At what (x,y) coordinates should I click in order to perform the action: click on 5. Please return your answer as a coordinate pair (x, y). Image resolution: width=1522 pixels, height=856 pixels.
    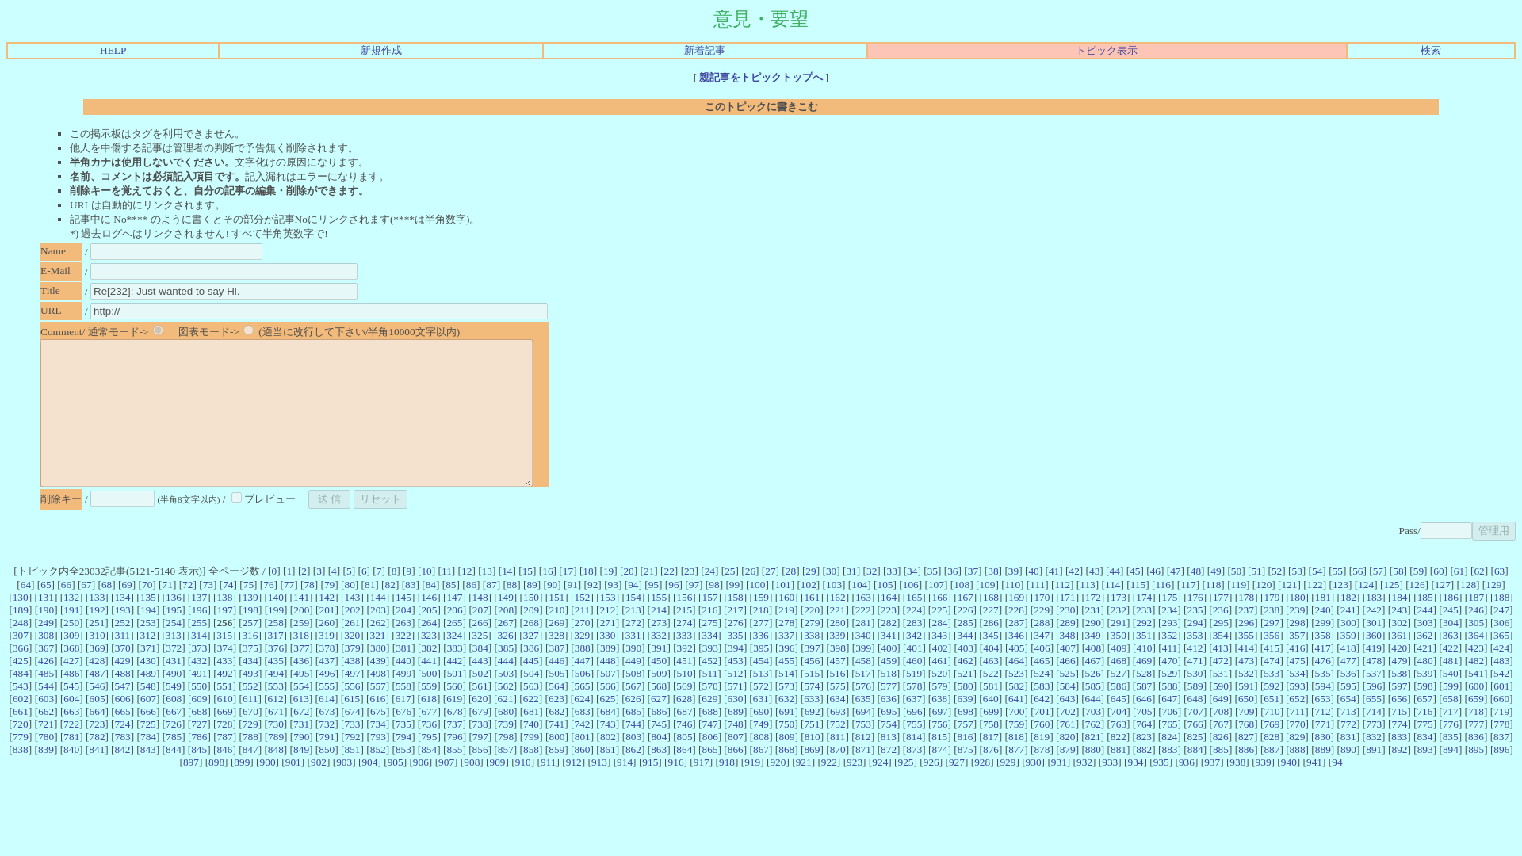
    Looking at the image, I should click on (349, 571).